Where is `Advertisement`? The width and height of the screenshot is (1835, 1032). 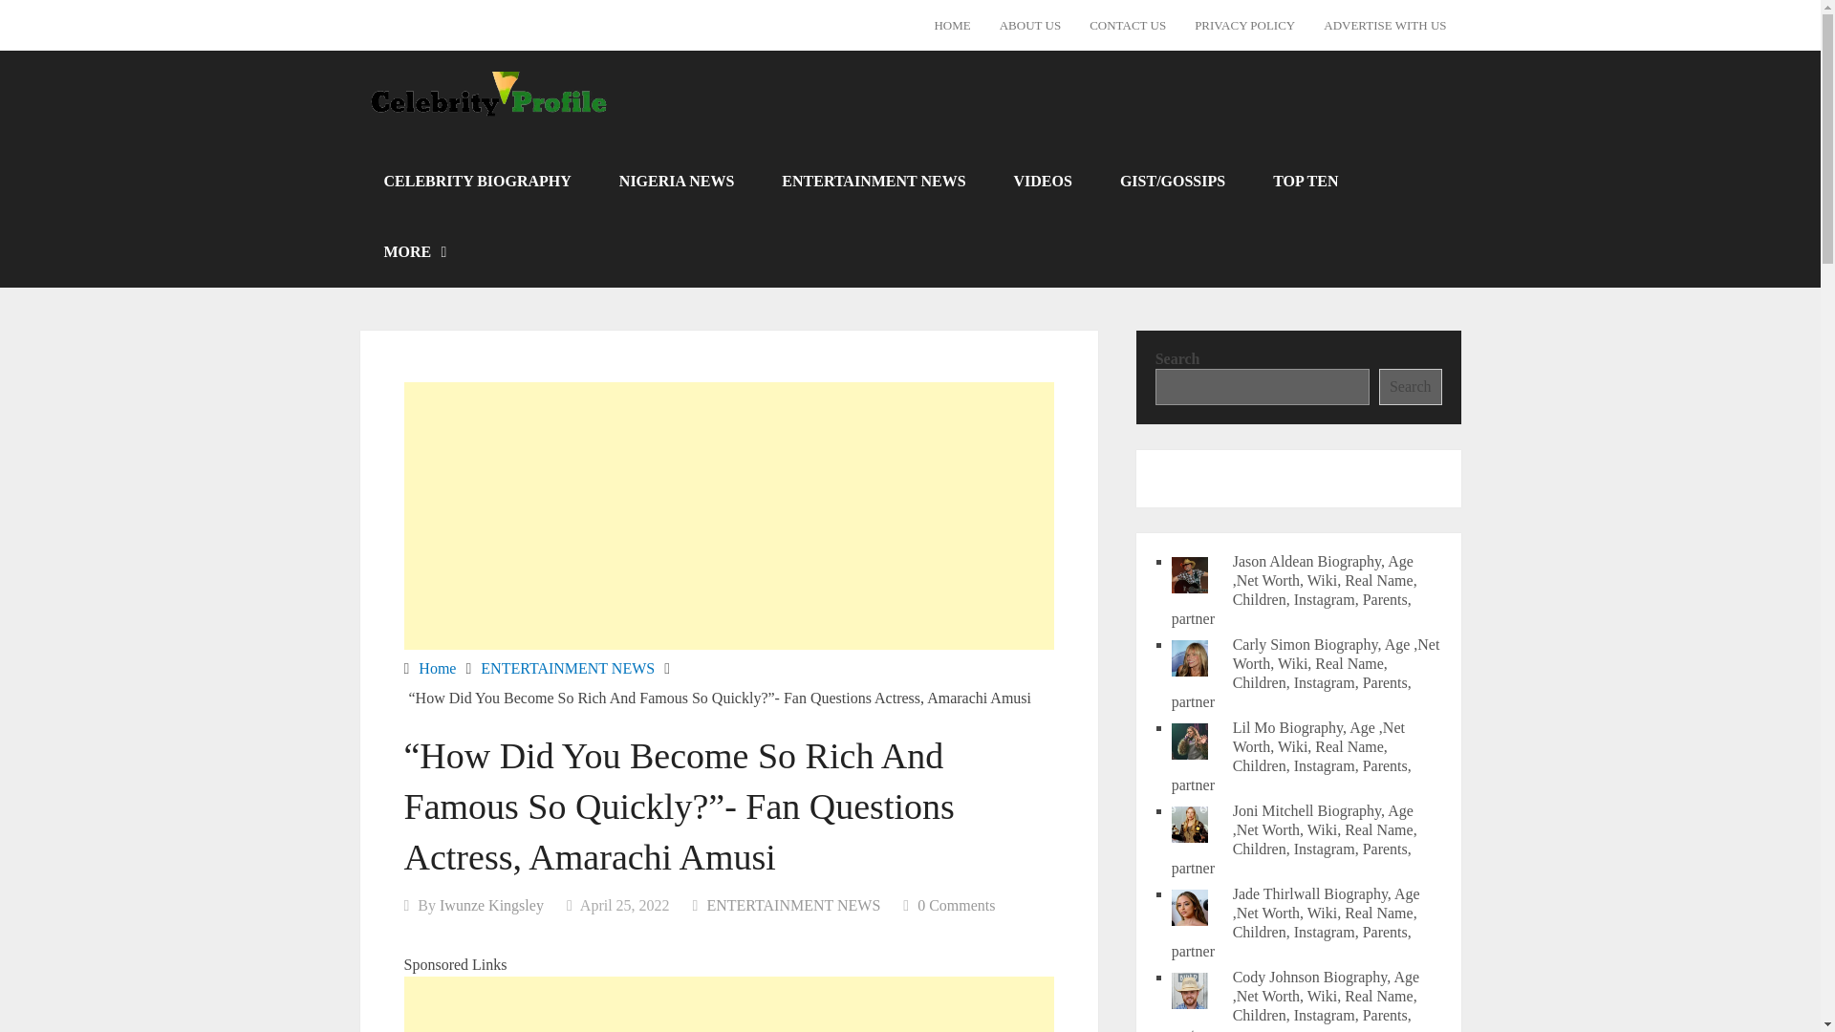 Advertisement is located at coordinates (728, 516).